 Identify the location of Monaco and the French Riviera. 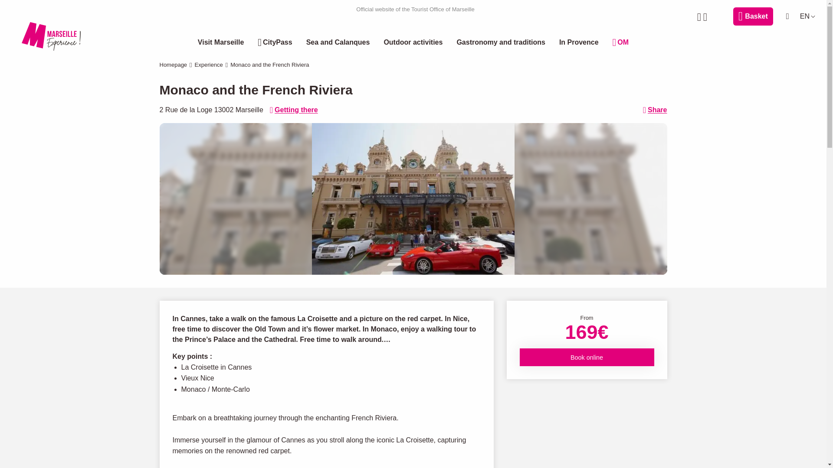
(413, 198).